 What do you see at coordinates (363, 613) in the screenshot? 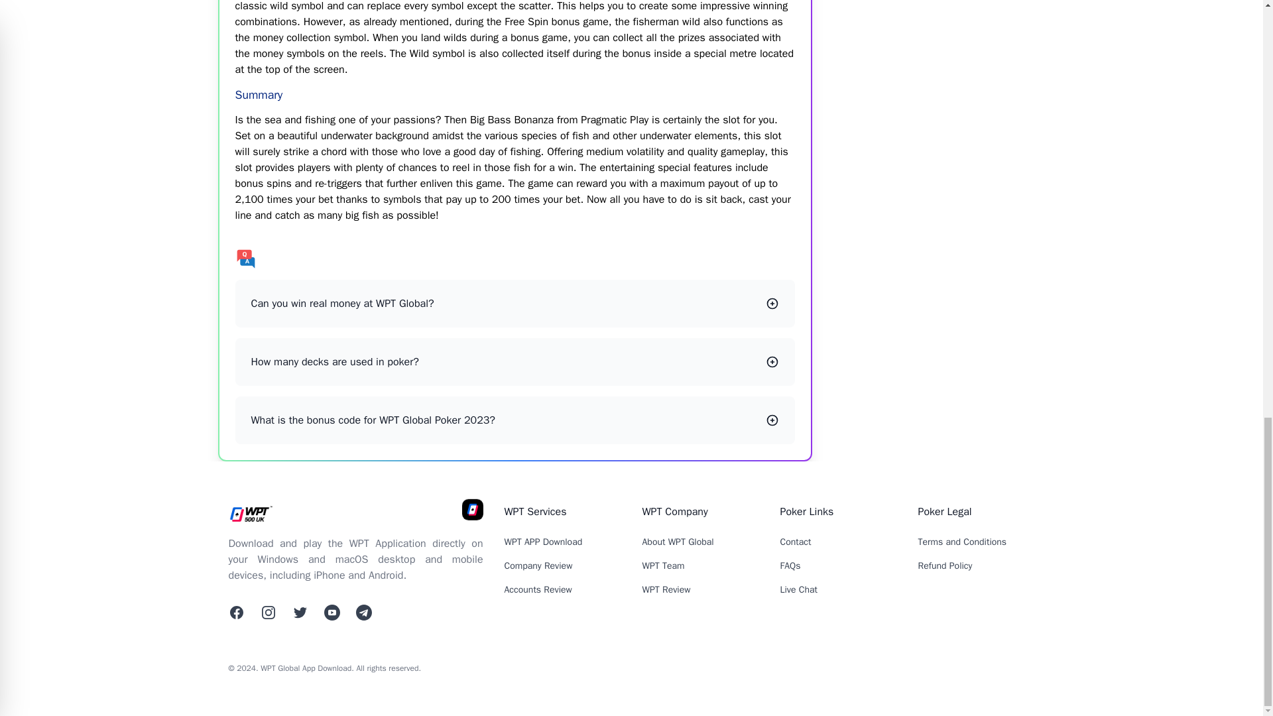
I see `Twitter` at bounding box center [363, 613].